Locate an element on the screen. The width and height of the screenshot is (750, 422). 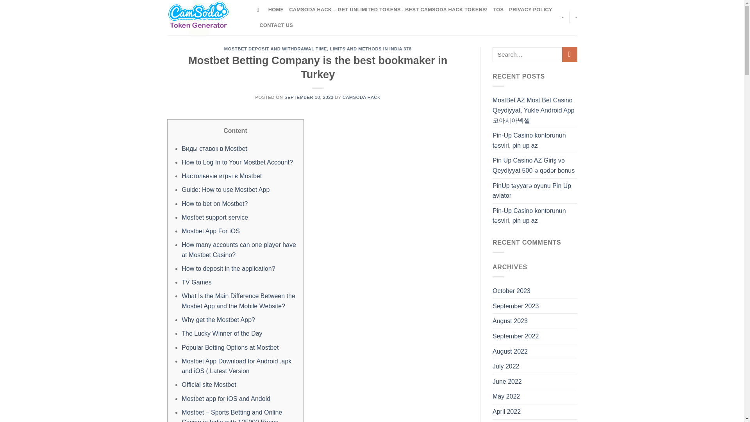
SEPTEMBER 10, 2023 is located at coordinates (309, 97).